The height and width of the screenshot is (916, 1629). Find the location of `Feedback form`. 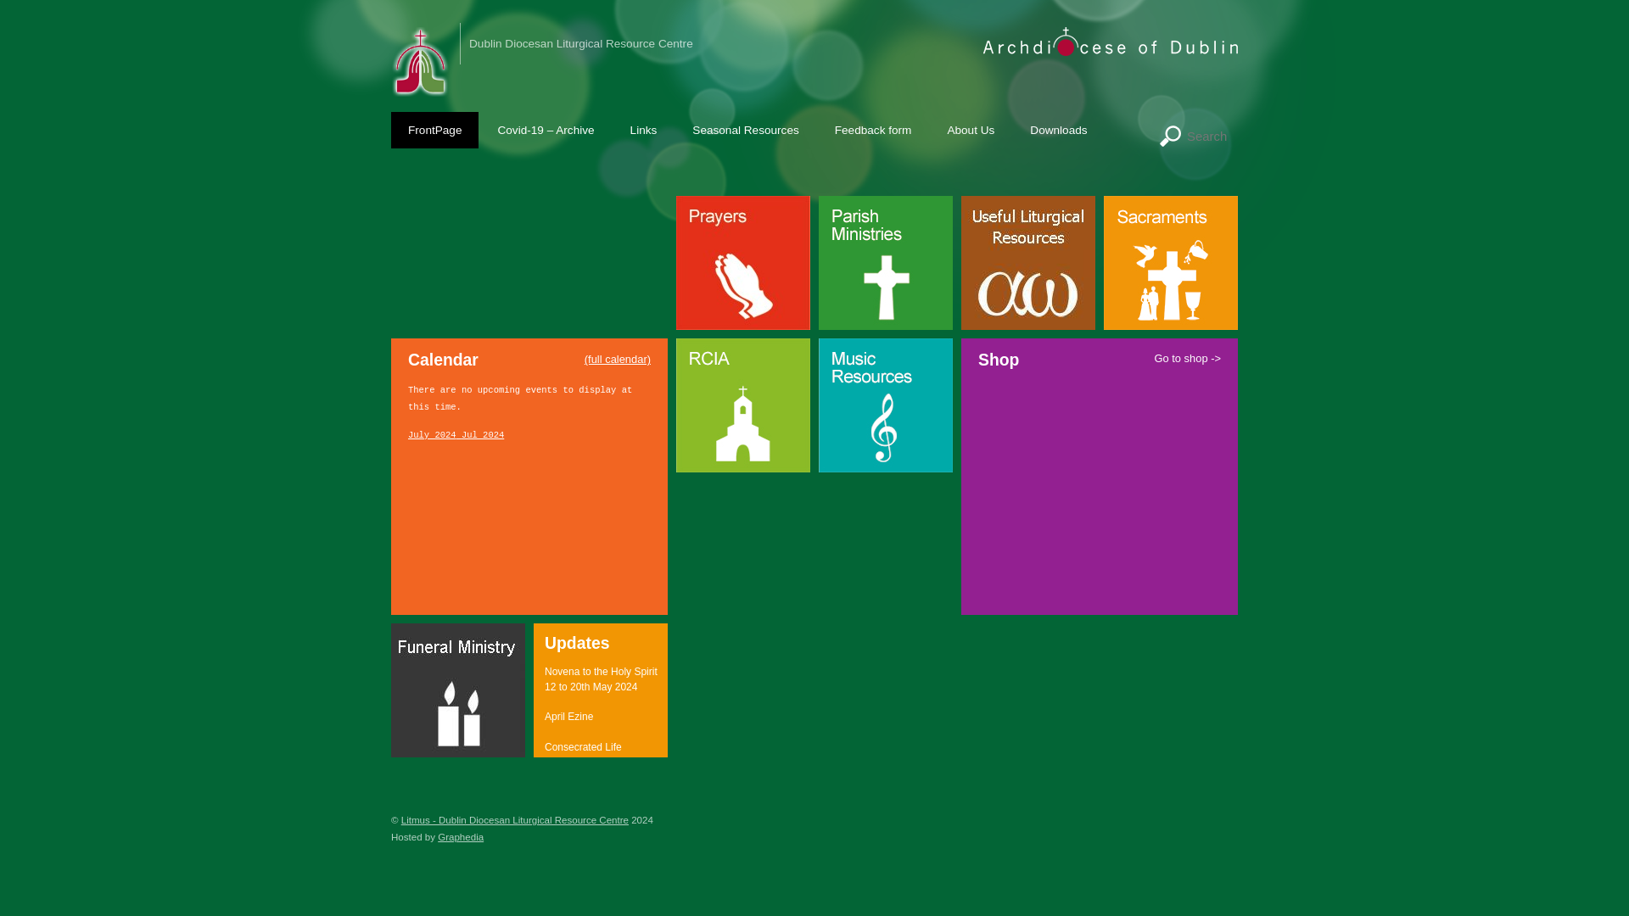

Feedback form is located at coordinates (872, 129).